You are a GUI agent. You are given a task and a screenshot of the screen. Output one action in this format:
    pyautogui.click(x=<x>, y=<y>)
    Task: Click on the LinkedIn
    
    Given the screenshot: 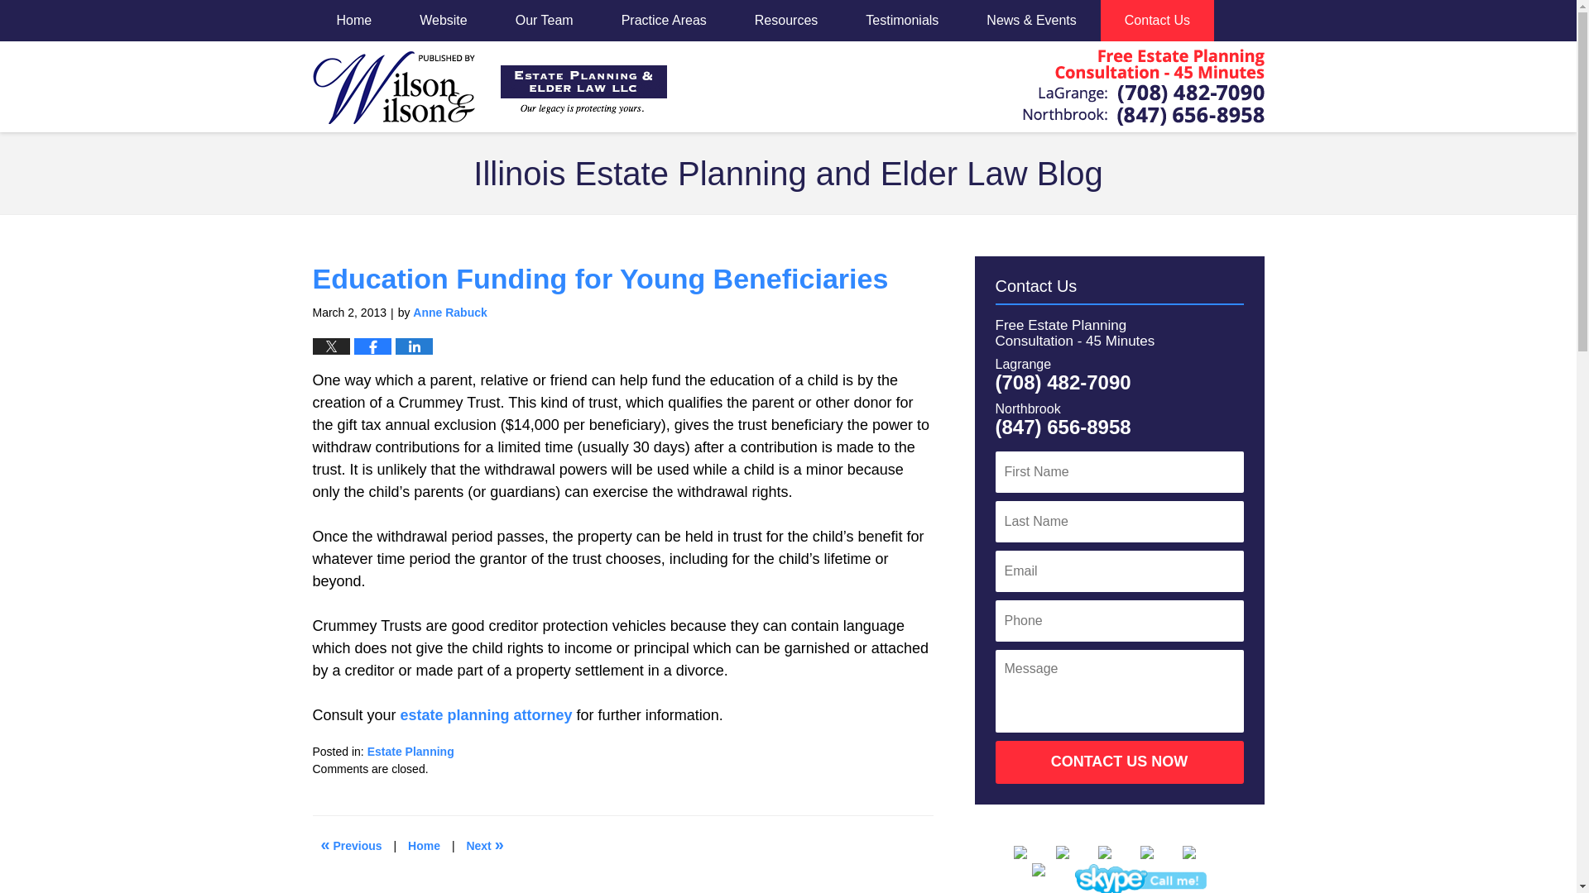 What is the action you would take?
    pyautogui.click(x=1116, y=852)
    